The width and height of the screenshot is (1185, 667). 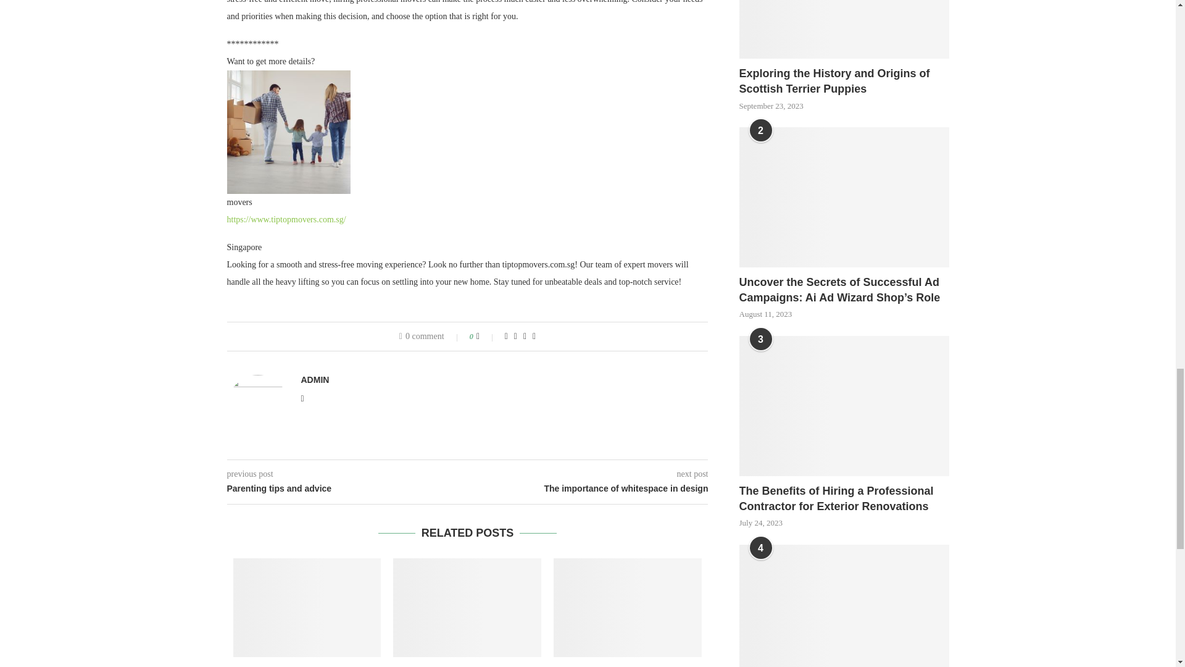 What do you see at coordinates (467, 607) in the screenshot?
I see `The Benefits of Implementing Flexible Working Arrangements` at bounding box center [467, 607].